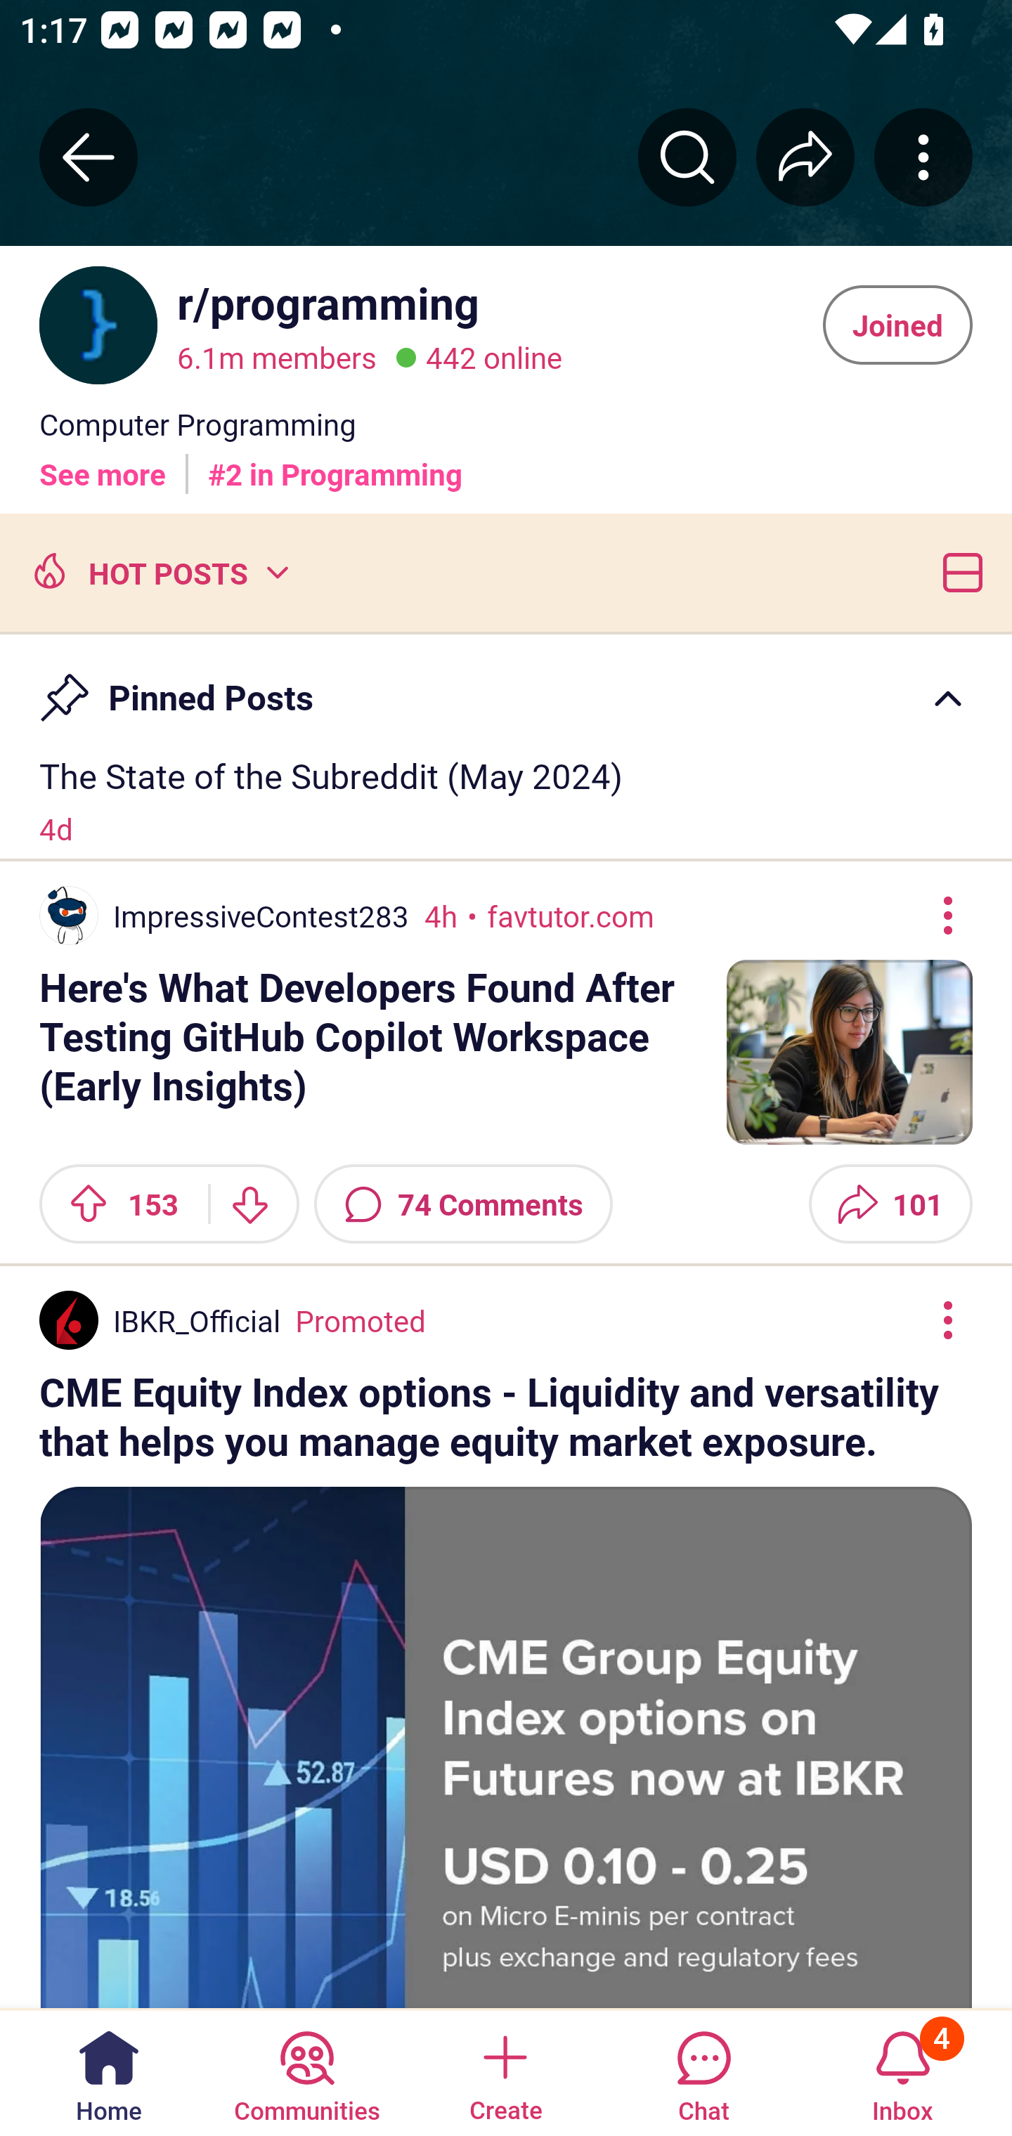 The image size is (1012, 2136). Describe the element at coordinates (703, 2071) in the screenshot. I see `Chat` at that location.